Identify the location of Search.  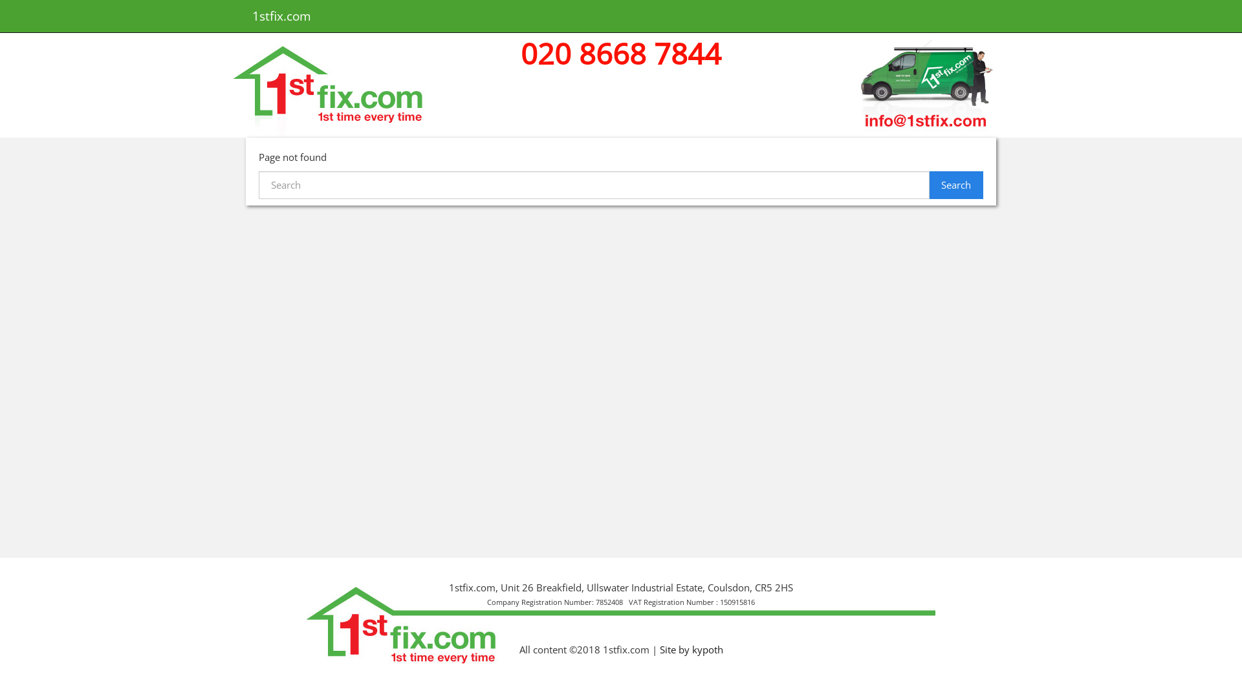
(956, 185).